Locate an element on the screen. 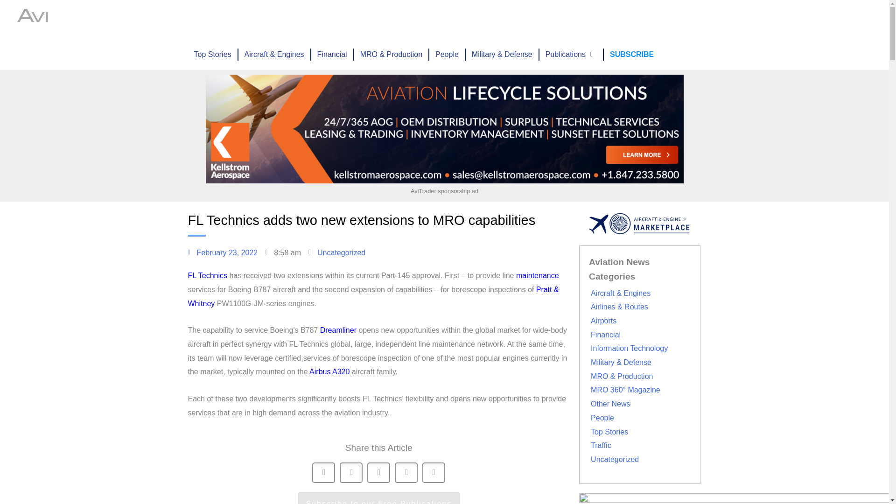 The image size is (896, 504). Advertising is located at coordinates (420, 20).